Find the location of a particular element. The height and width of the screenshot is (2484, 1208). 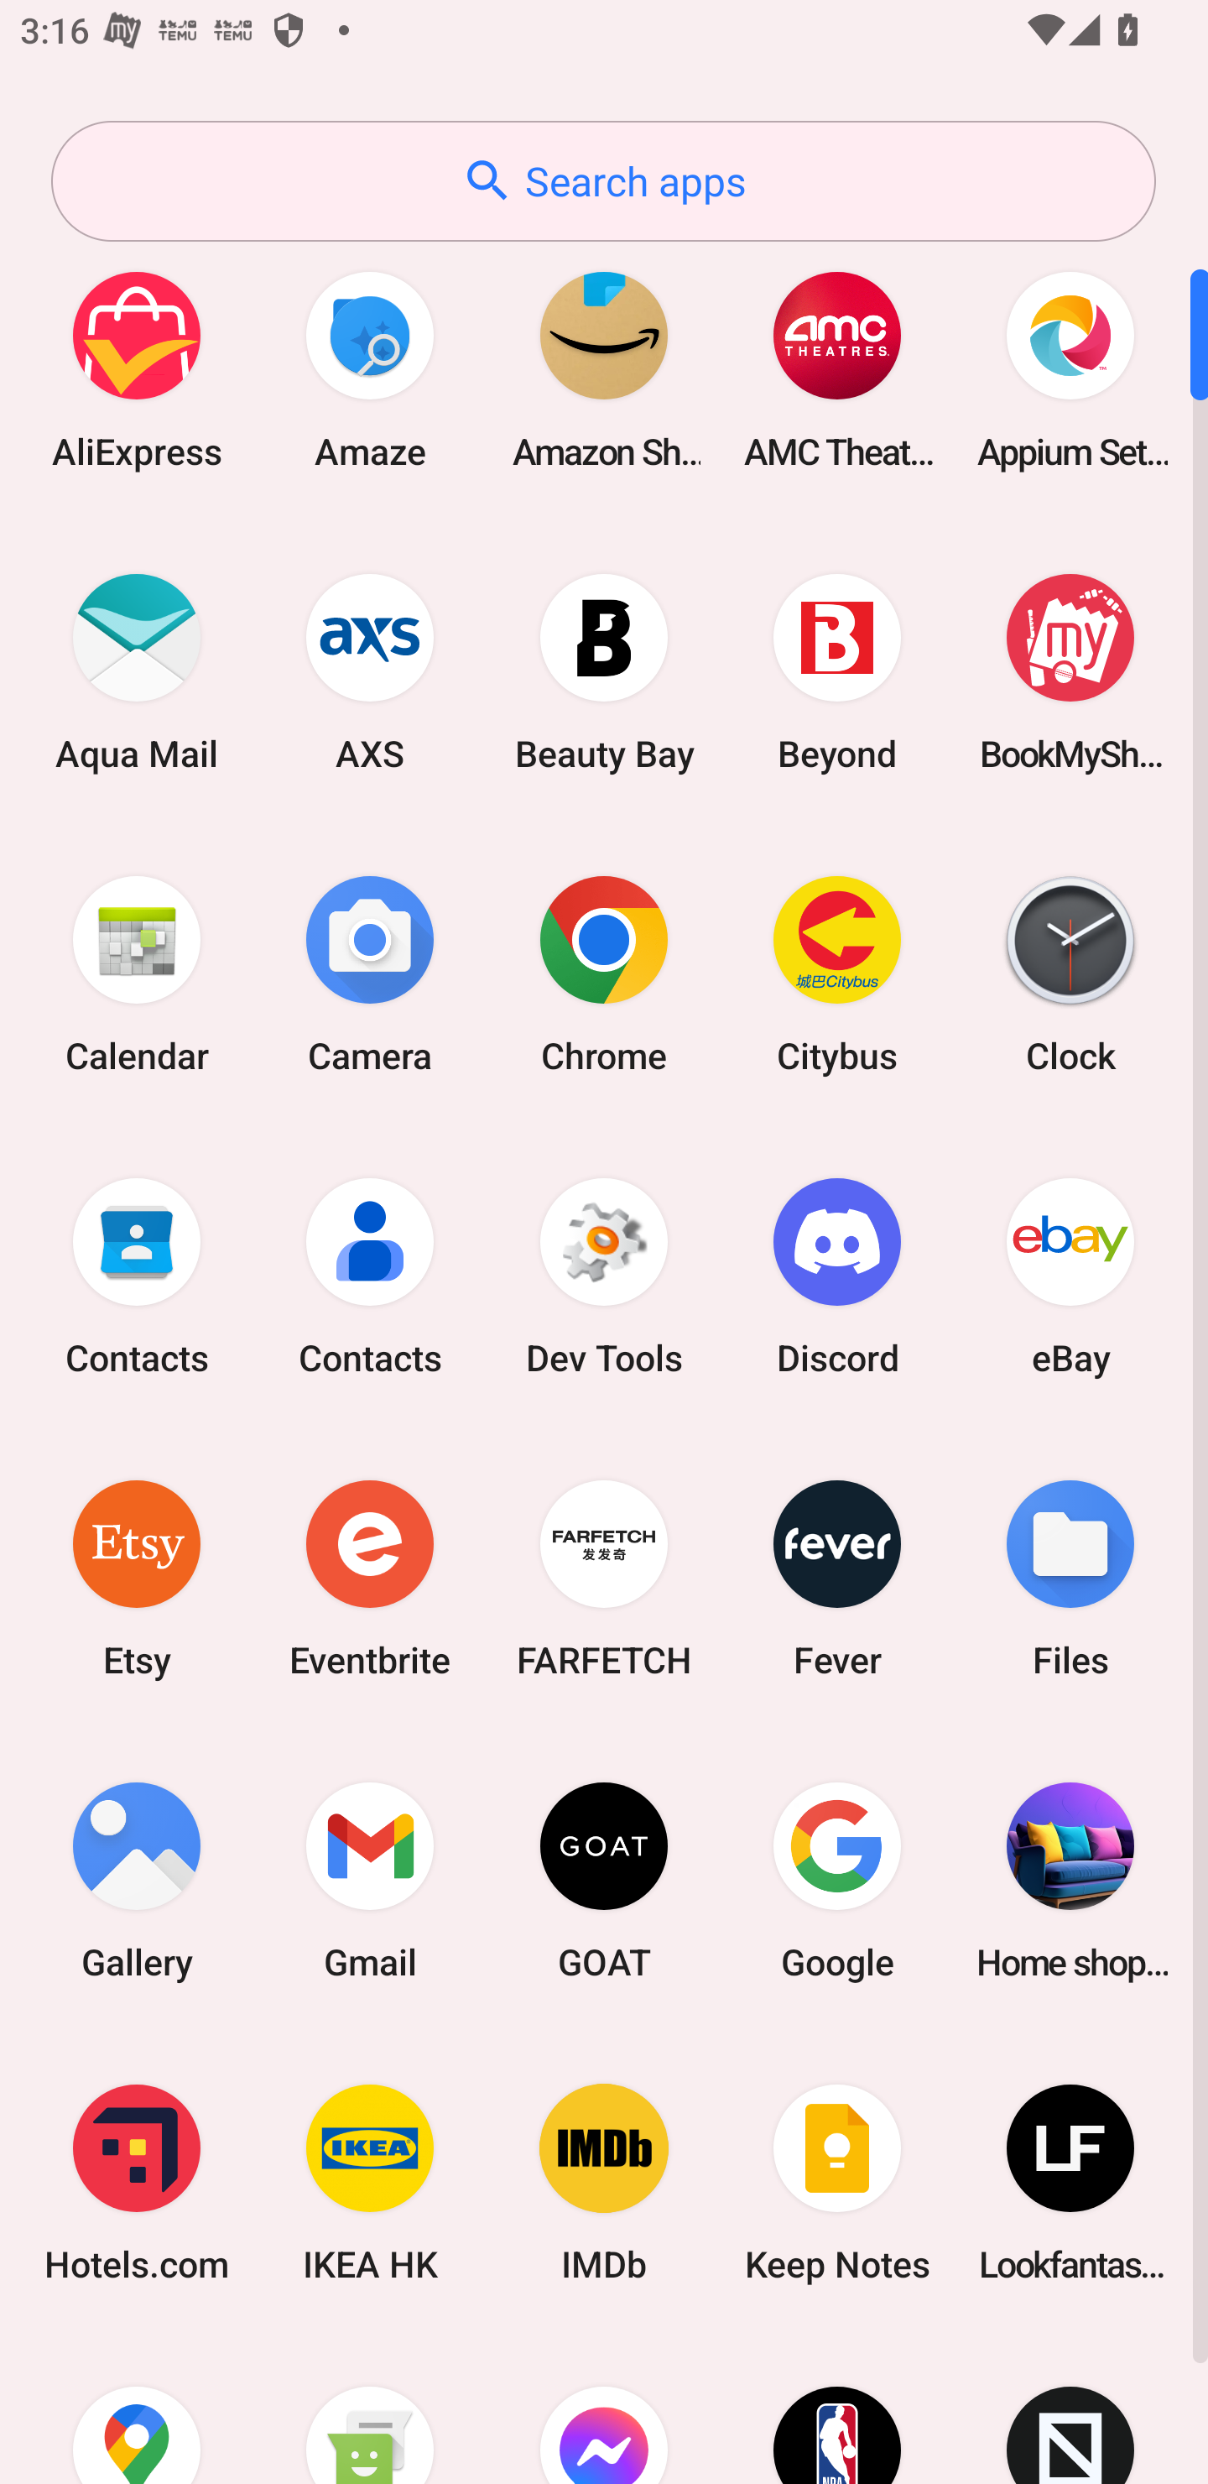

Etsy is located at coordinates (137, 1578).